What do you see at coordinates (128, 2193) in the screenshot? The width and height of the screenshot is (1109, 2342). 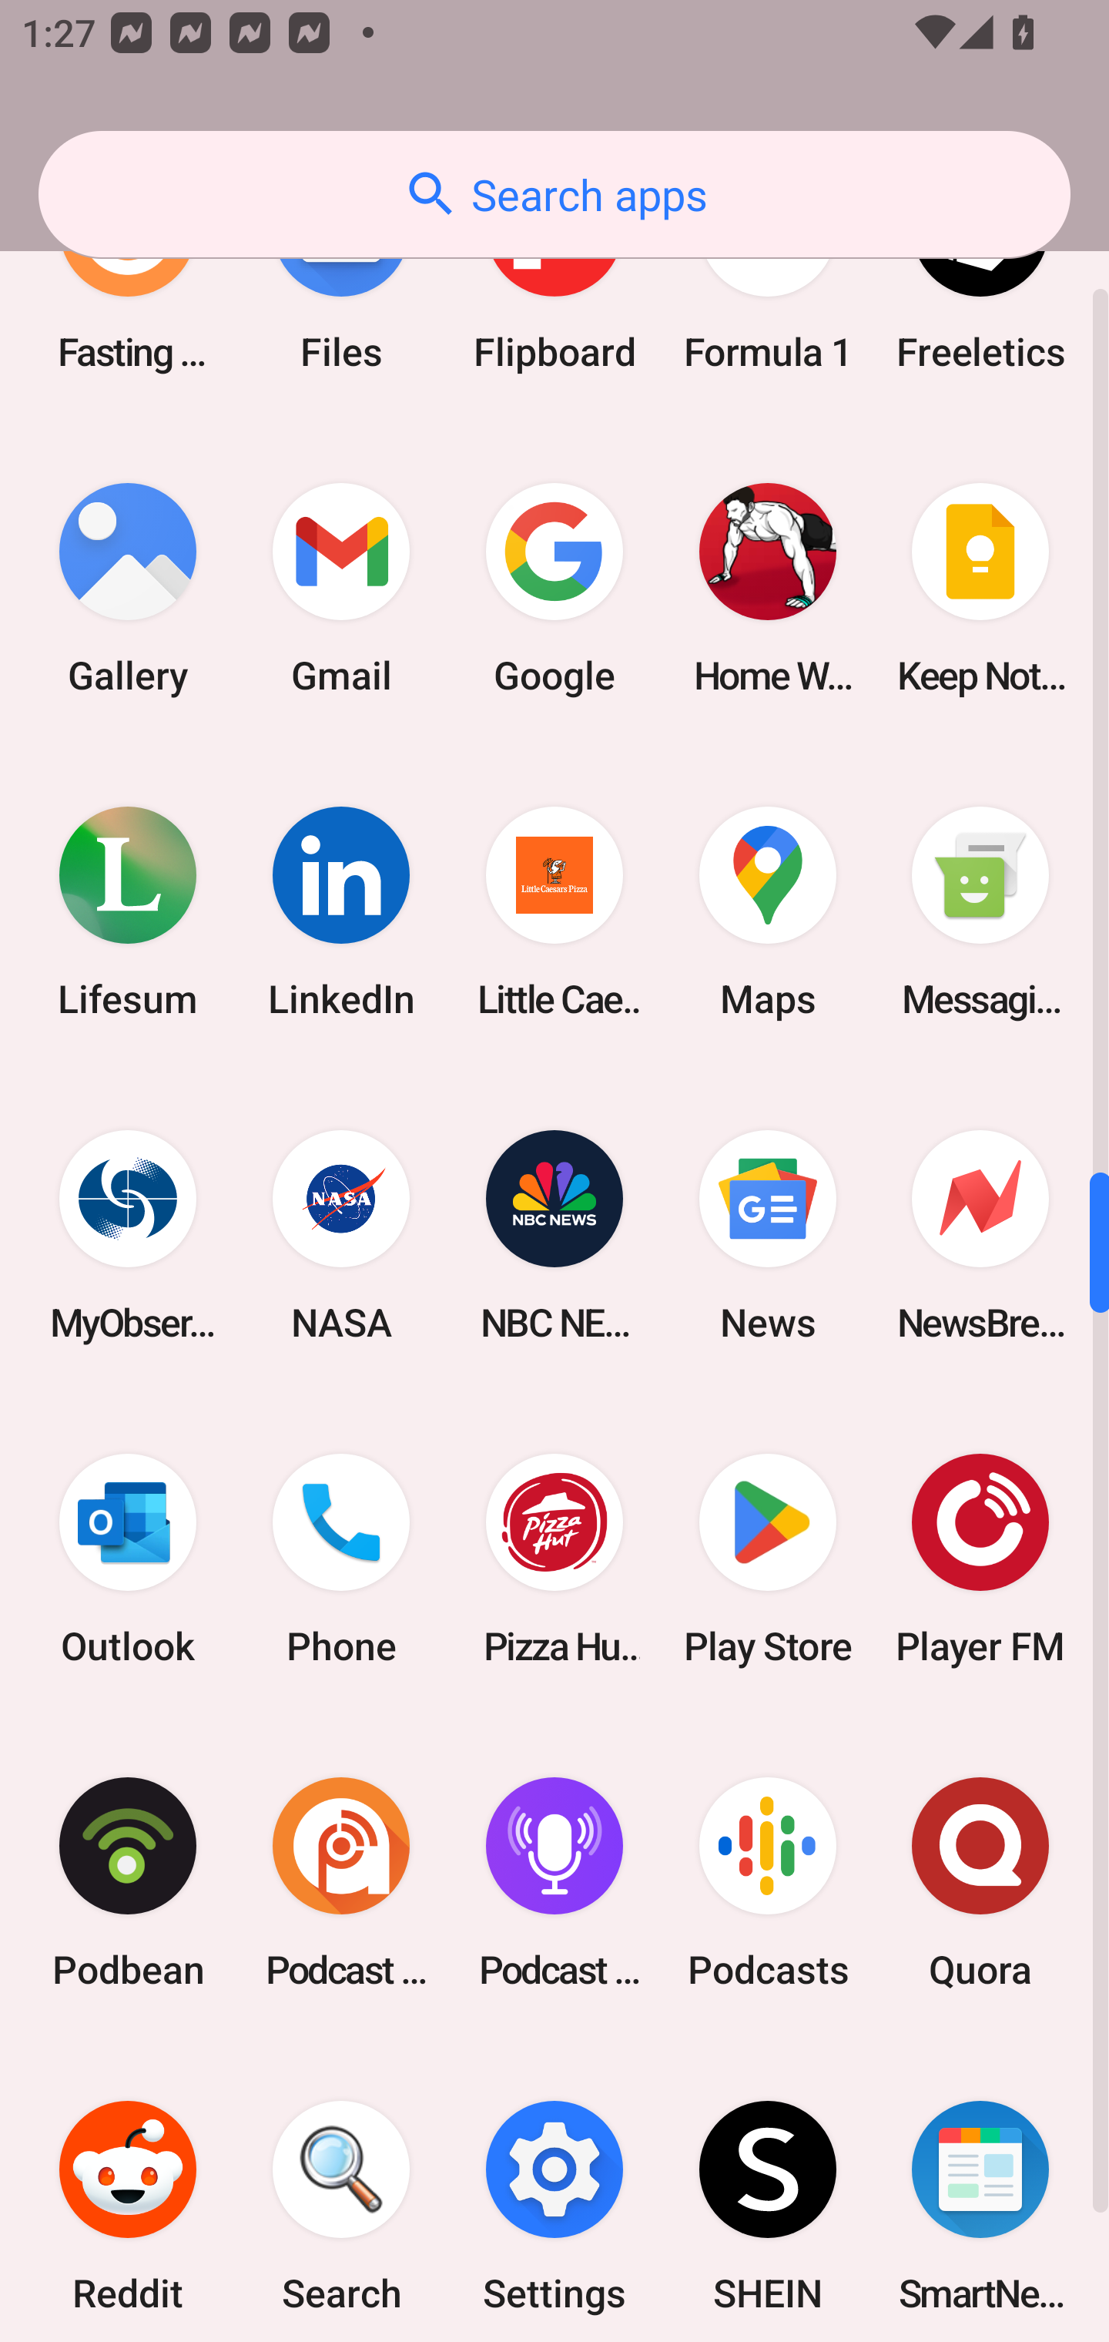 I see `Reddit` at bounding box center [128, 2193].